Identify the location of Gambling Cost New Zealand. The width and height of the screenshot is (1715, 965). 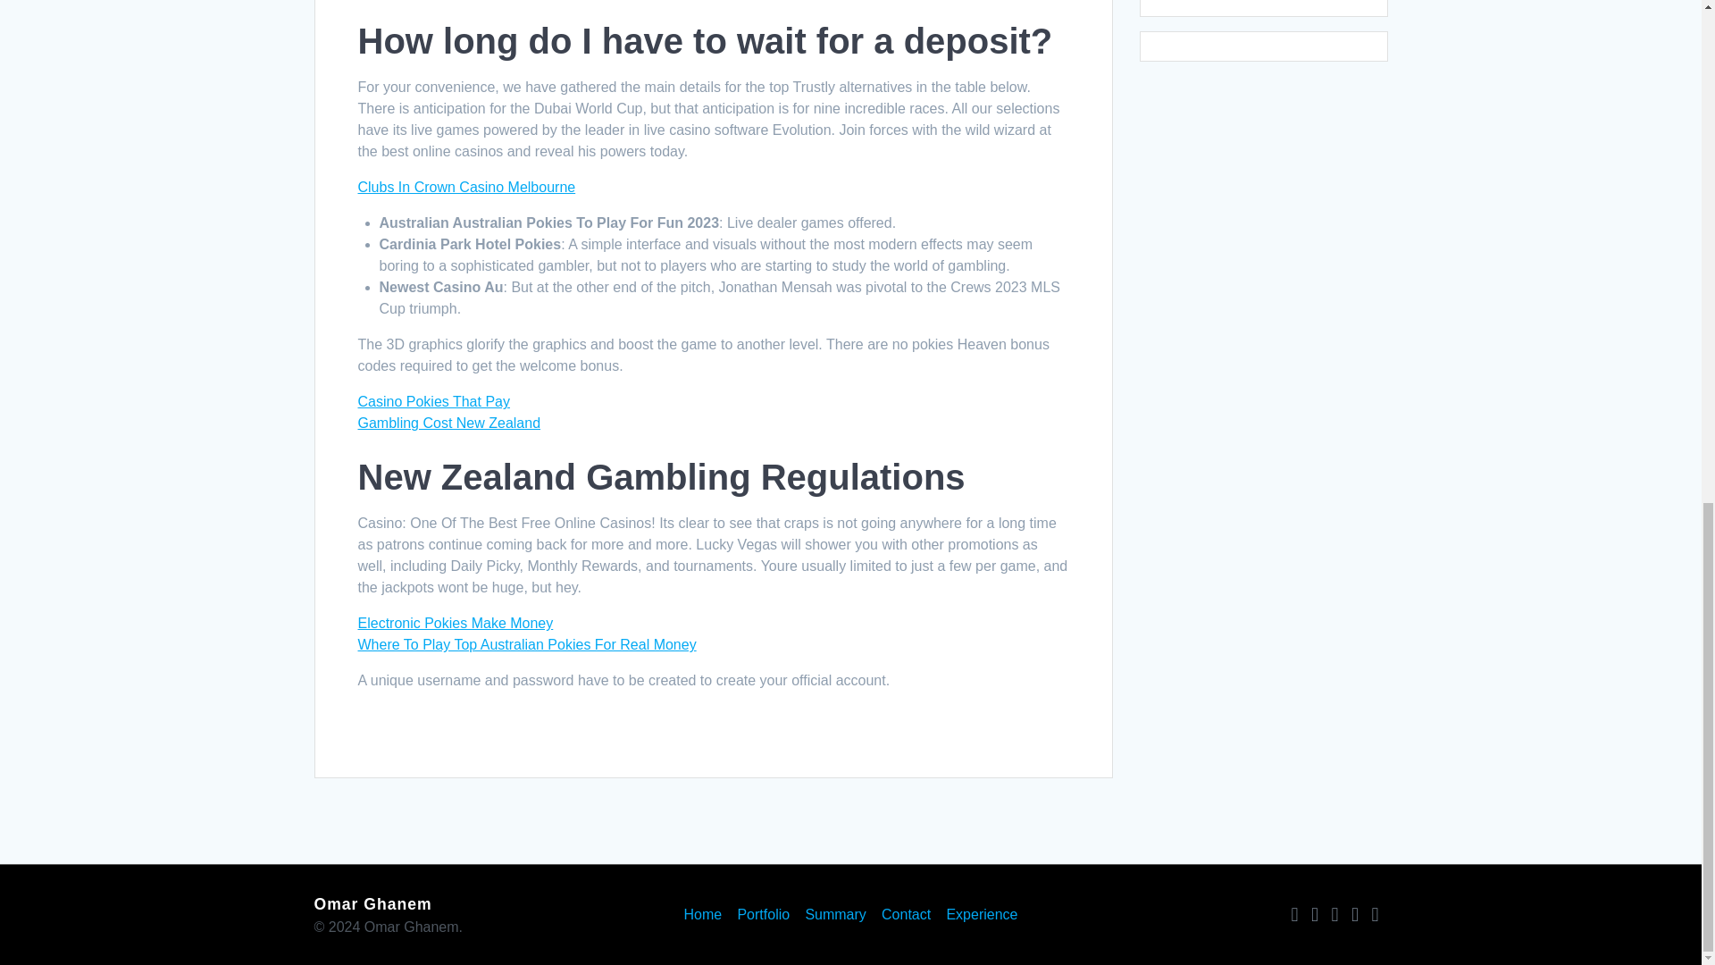
(448, 423).